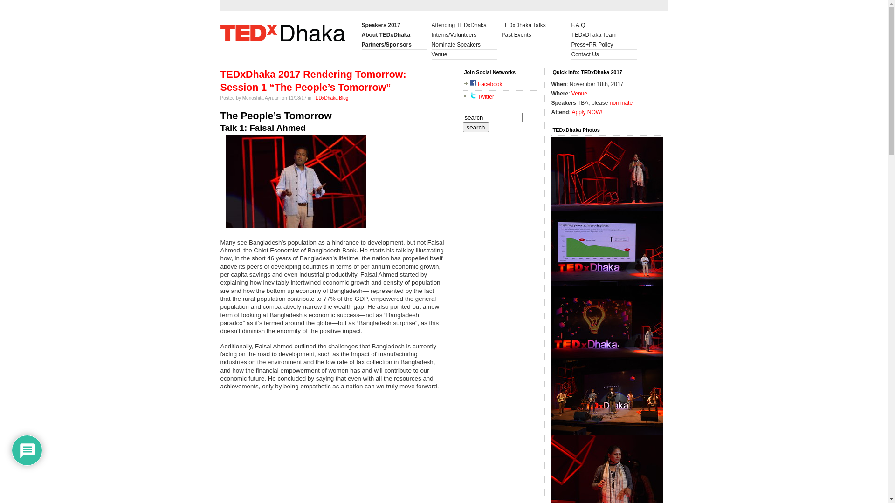 This screenshot has width=895, height=503. Describe the element at coordinates (604, 45) in the screenshot. I see `Press+PR Policy` at that location.